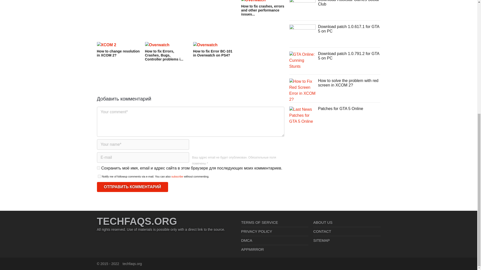  Describe the element at coordinates (349, 56) in the screenshot. I see `Download patch 1.0.791.2 for GTA 5 on PC` at that location.